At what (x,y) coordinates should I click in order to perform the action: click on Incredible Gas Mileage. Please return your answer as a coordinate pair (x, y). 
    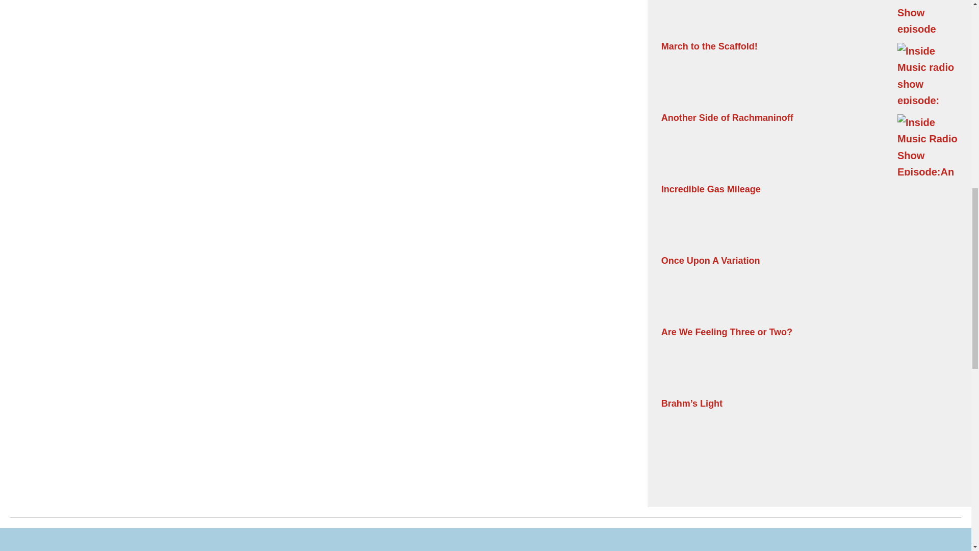
    Looking at the image, I should click on (810, 215).